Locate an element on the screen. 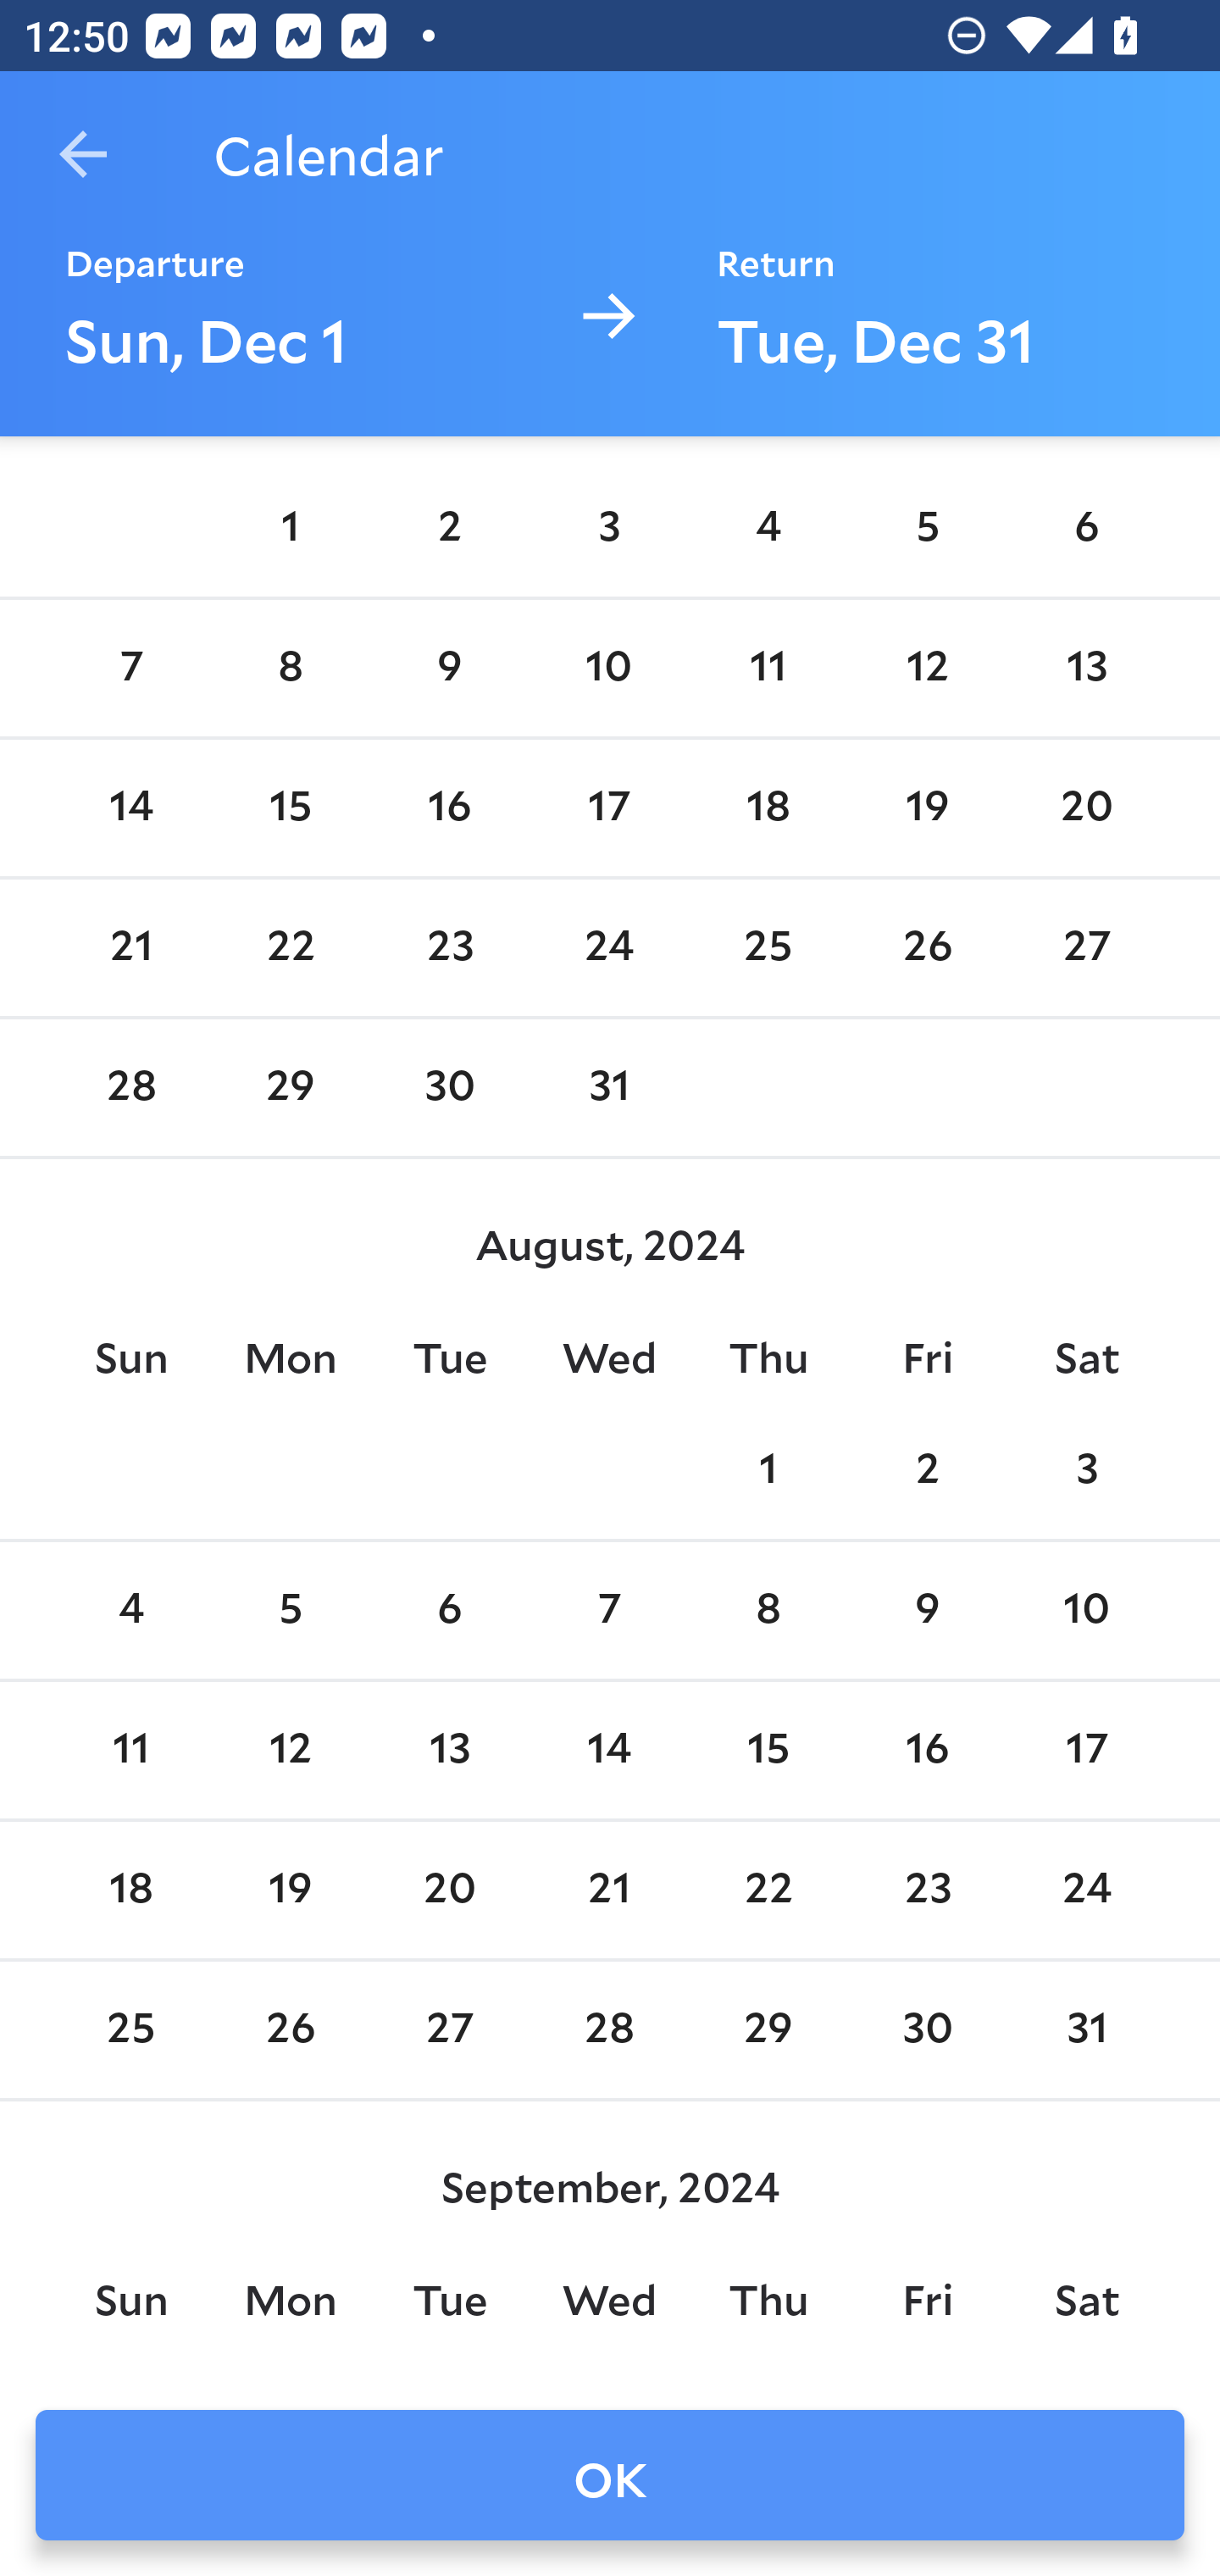 The width and height of the screenshot is (1220, 2576). 14 is located at coordinates (130, 808).